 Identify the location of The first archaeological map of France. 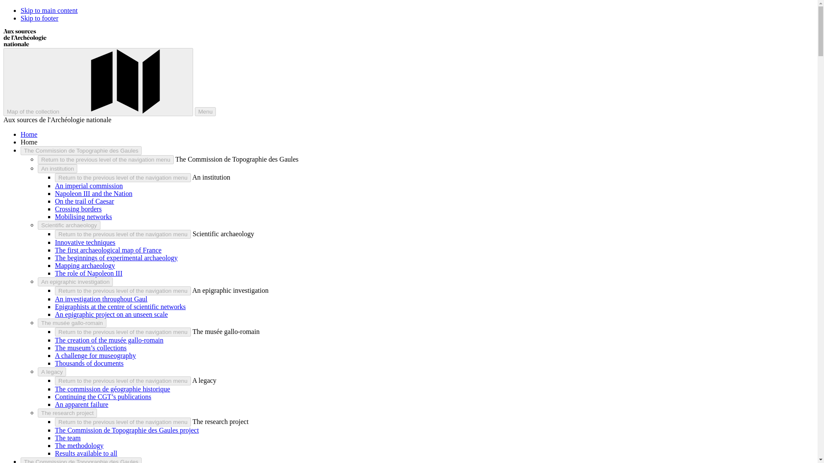
(108, 250).